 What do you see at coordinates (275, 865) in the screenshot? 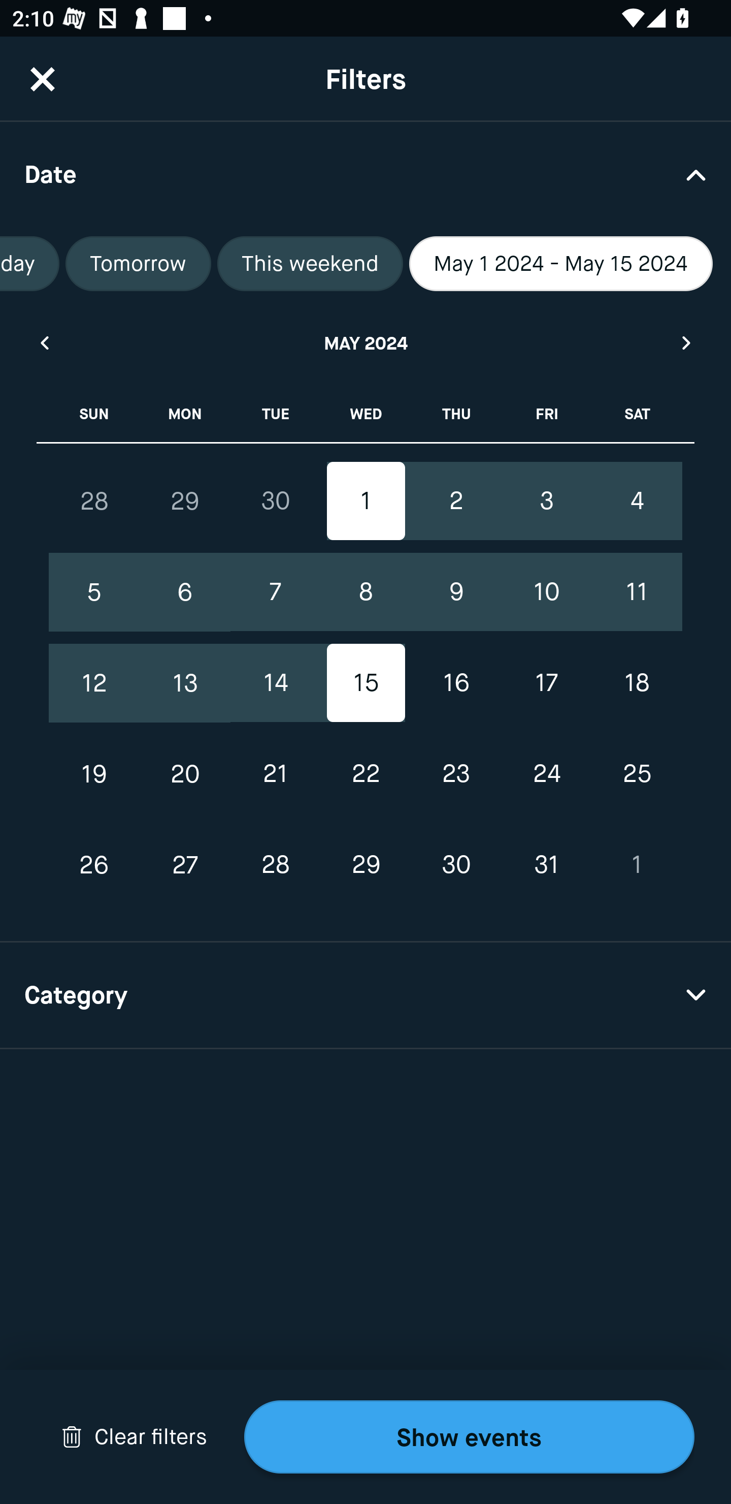
I see `28` at bounding box center [275, 865].